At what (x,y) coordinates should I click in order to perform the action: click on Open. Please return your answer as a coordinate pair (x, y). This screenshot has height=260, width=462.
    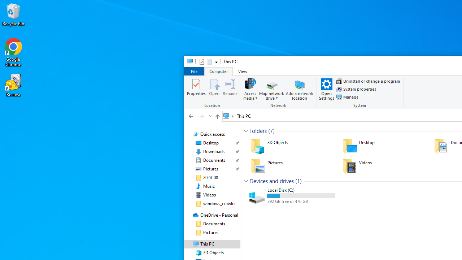
    Looking at the image, I should click on (214, 89).